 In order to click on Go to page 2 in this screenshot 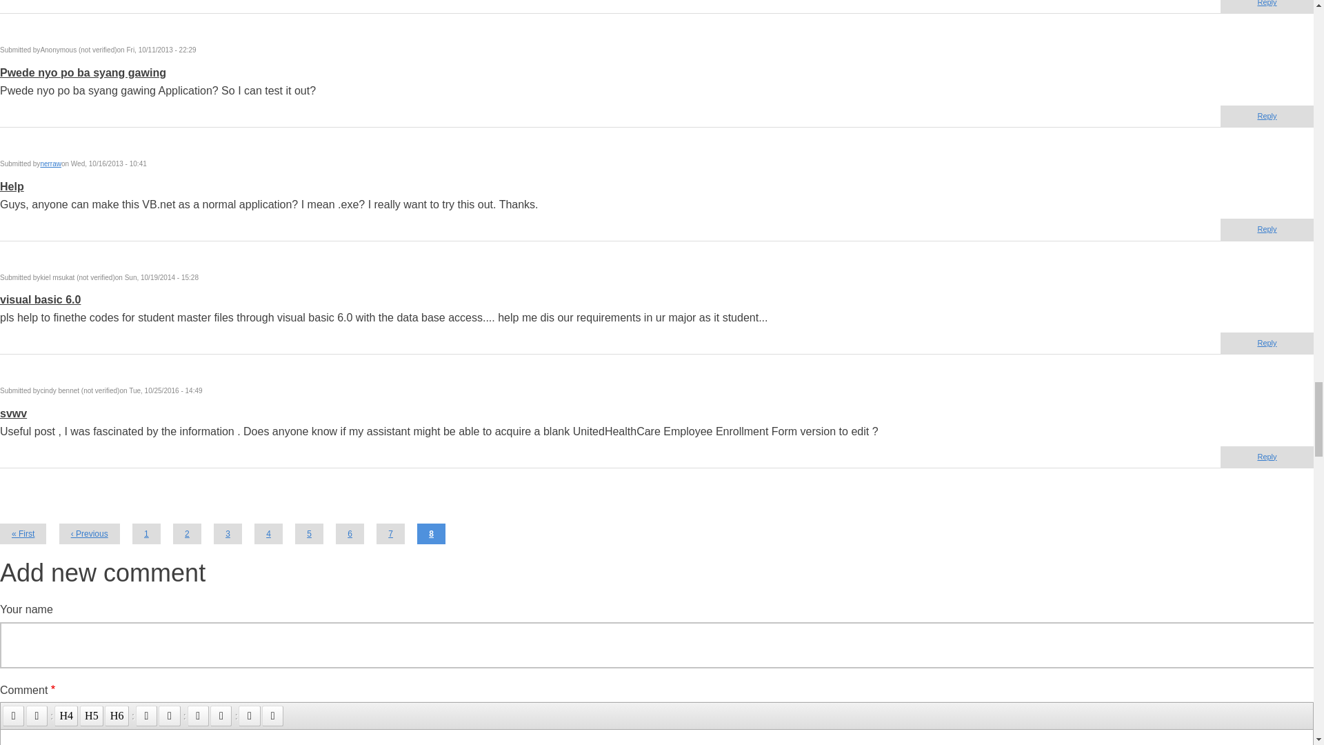, I will do `click(187, 534)`.